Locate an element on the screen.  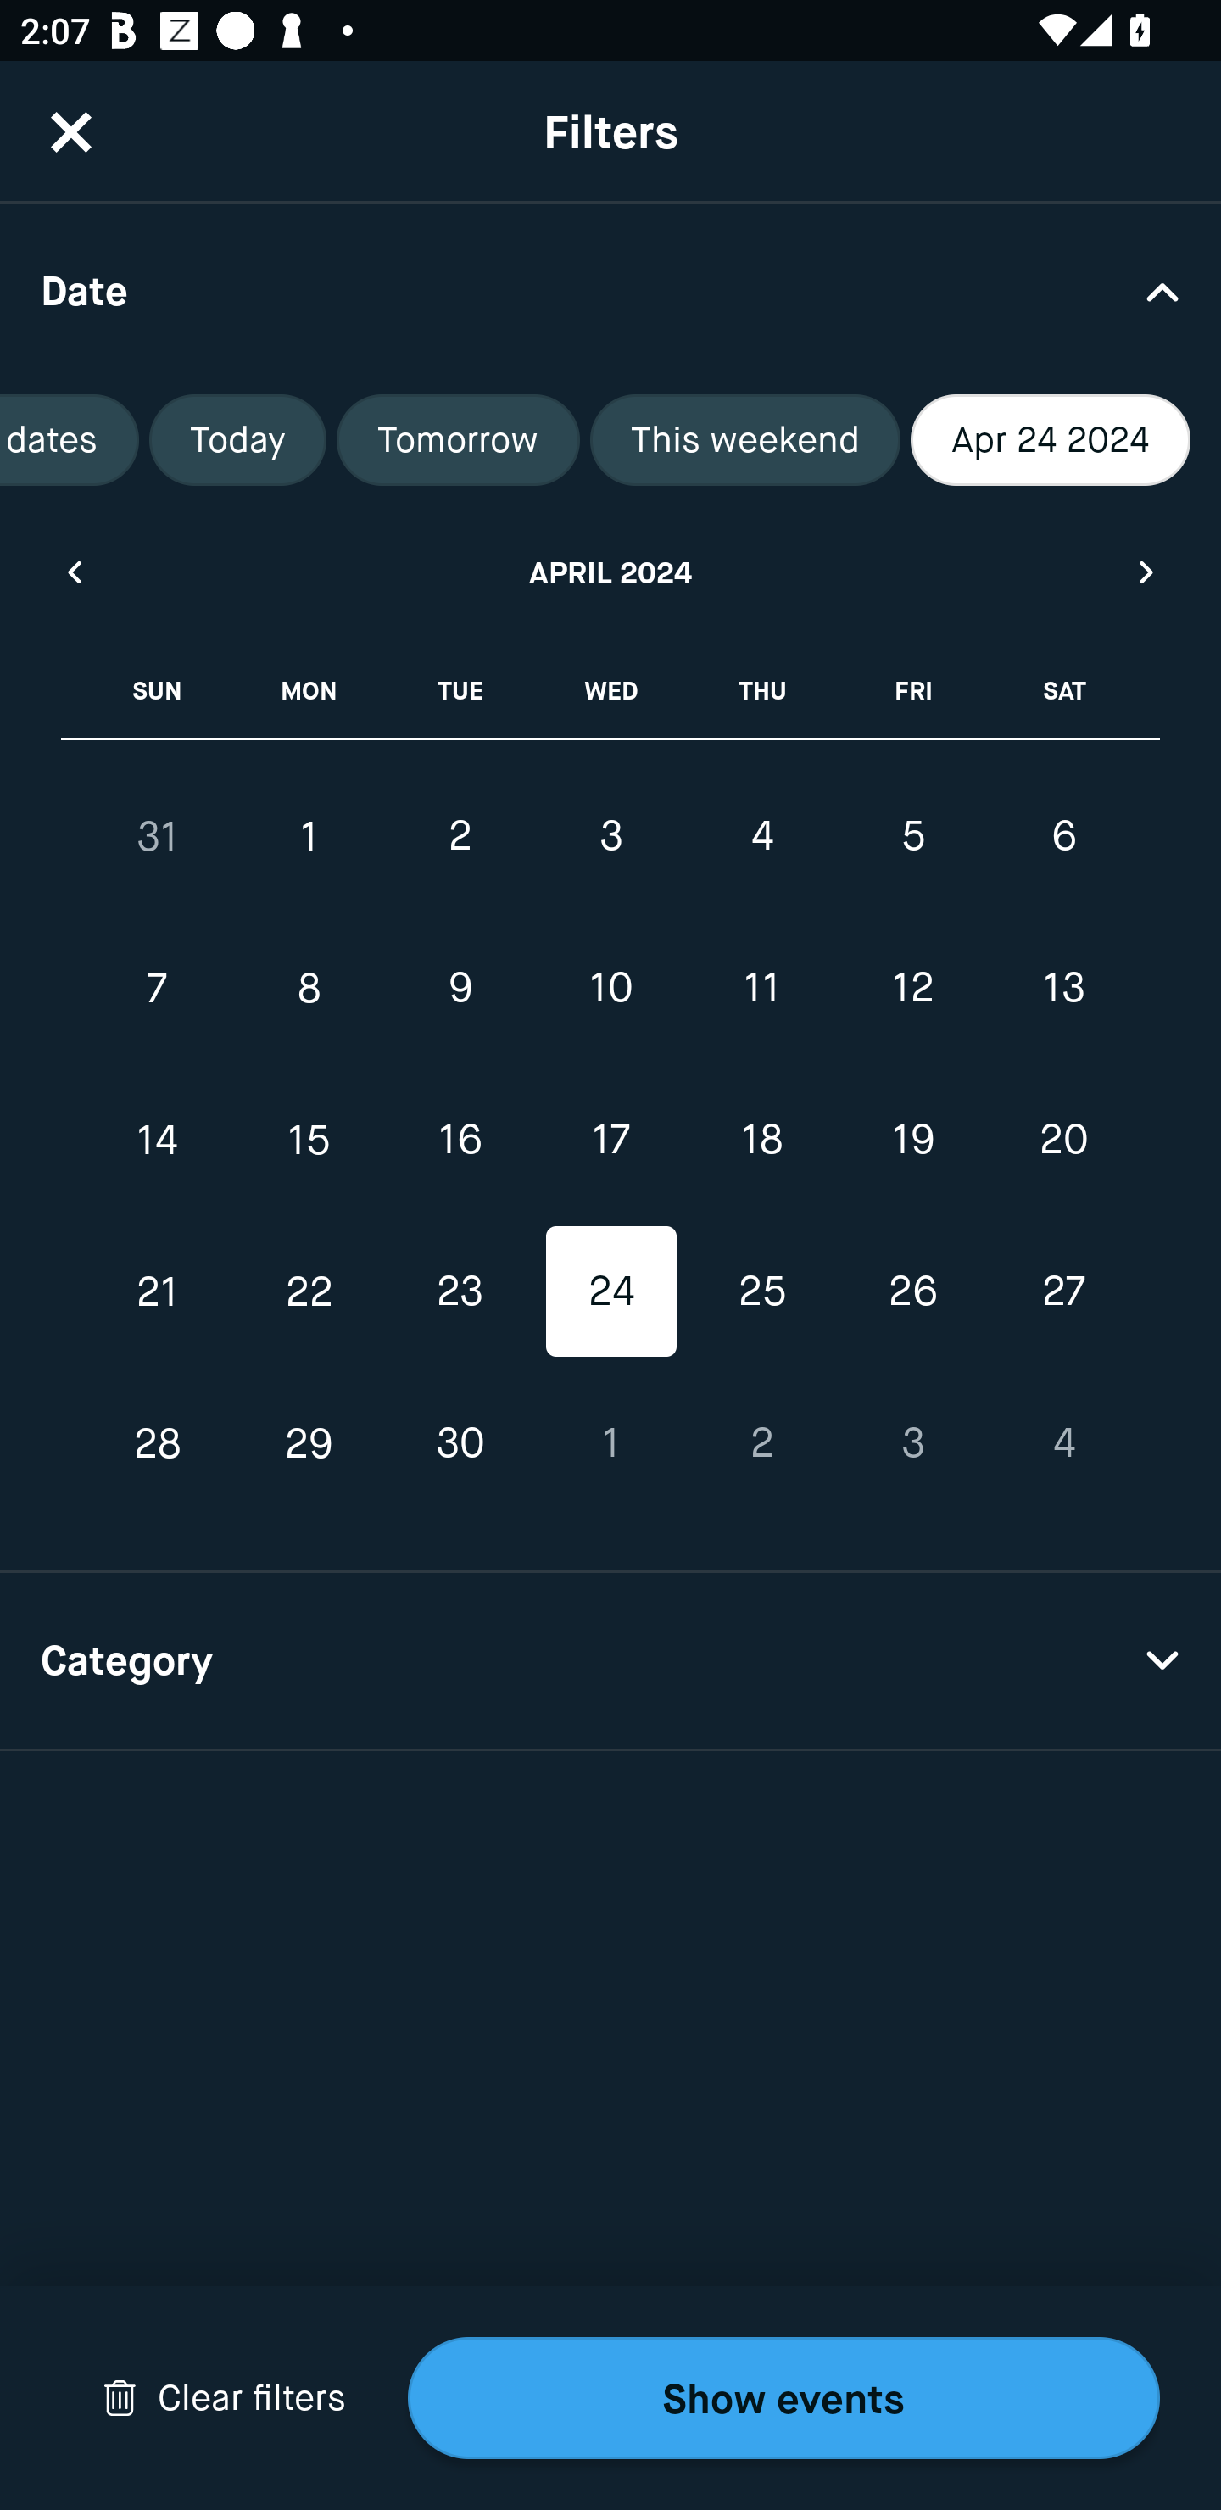
Category Drop Down Arrow is located at coordinates (610, 1662).